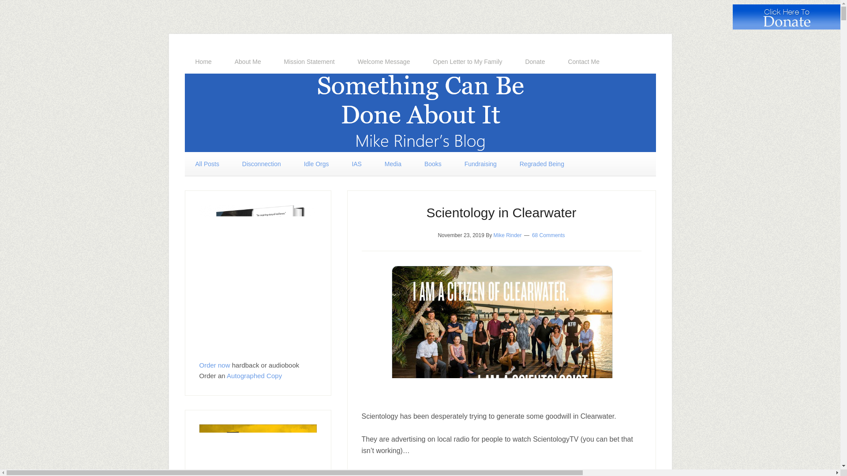 This screenshot has width=847, height=476. I want to click on Idle Orgs, so click(316, 164).